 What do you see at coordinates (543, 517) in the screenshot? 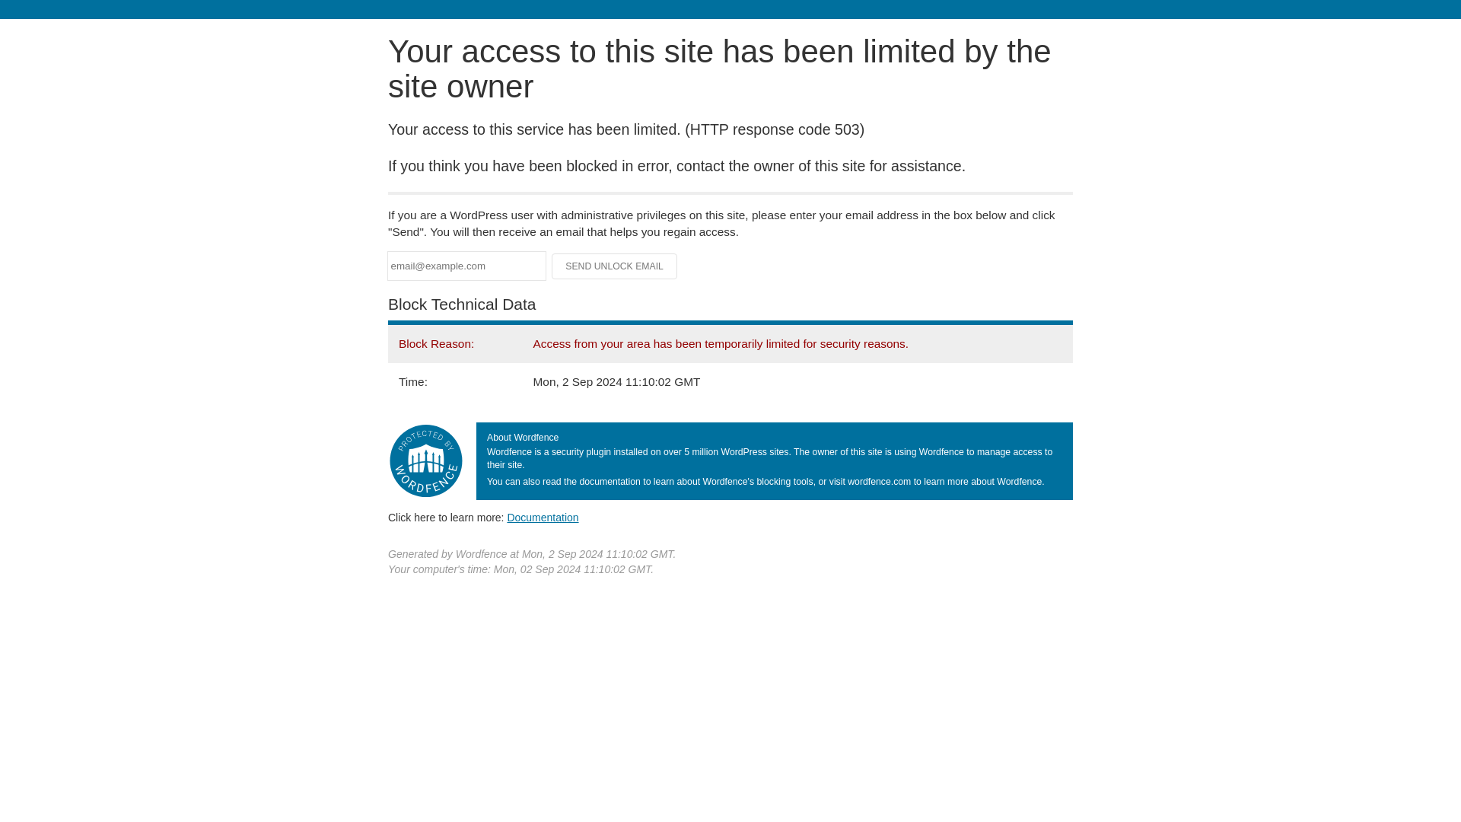
I see `Documentation` at bounding box center [543, 517].